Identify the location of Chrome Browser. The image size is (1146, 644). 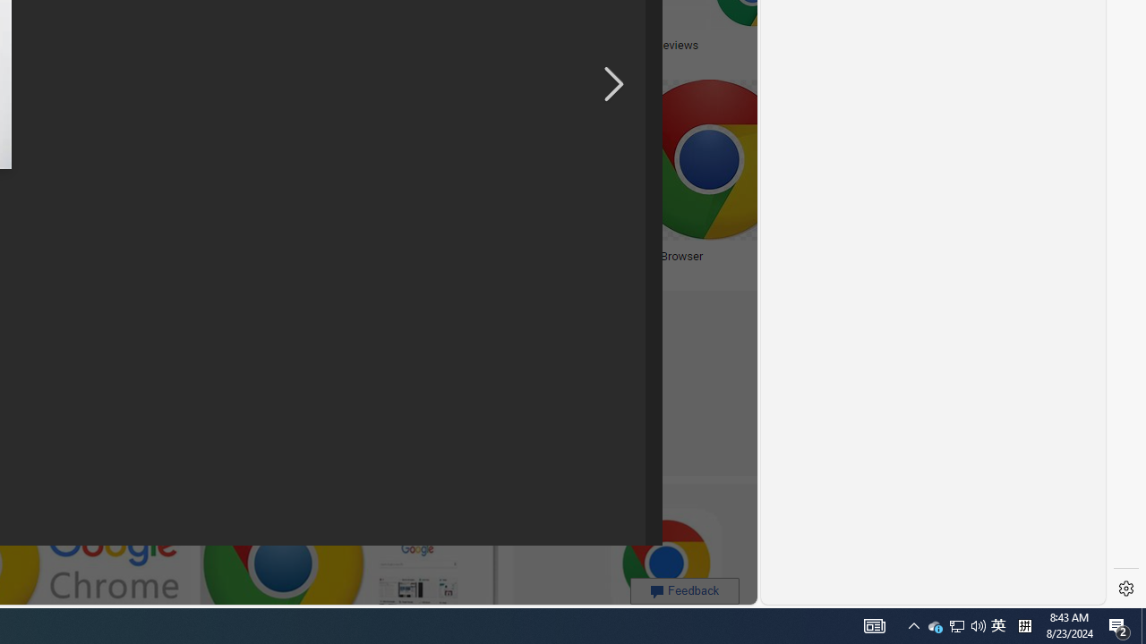
(748, 256).